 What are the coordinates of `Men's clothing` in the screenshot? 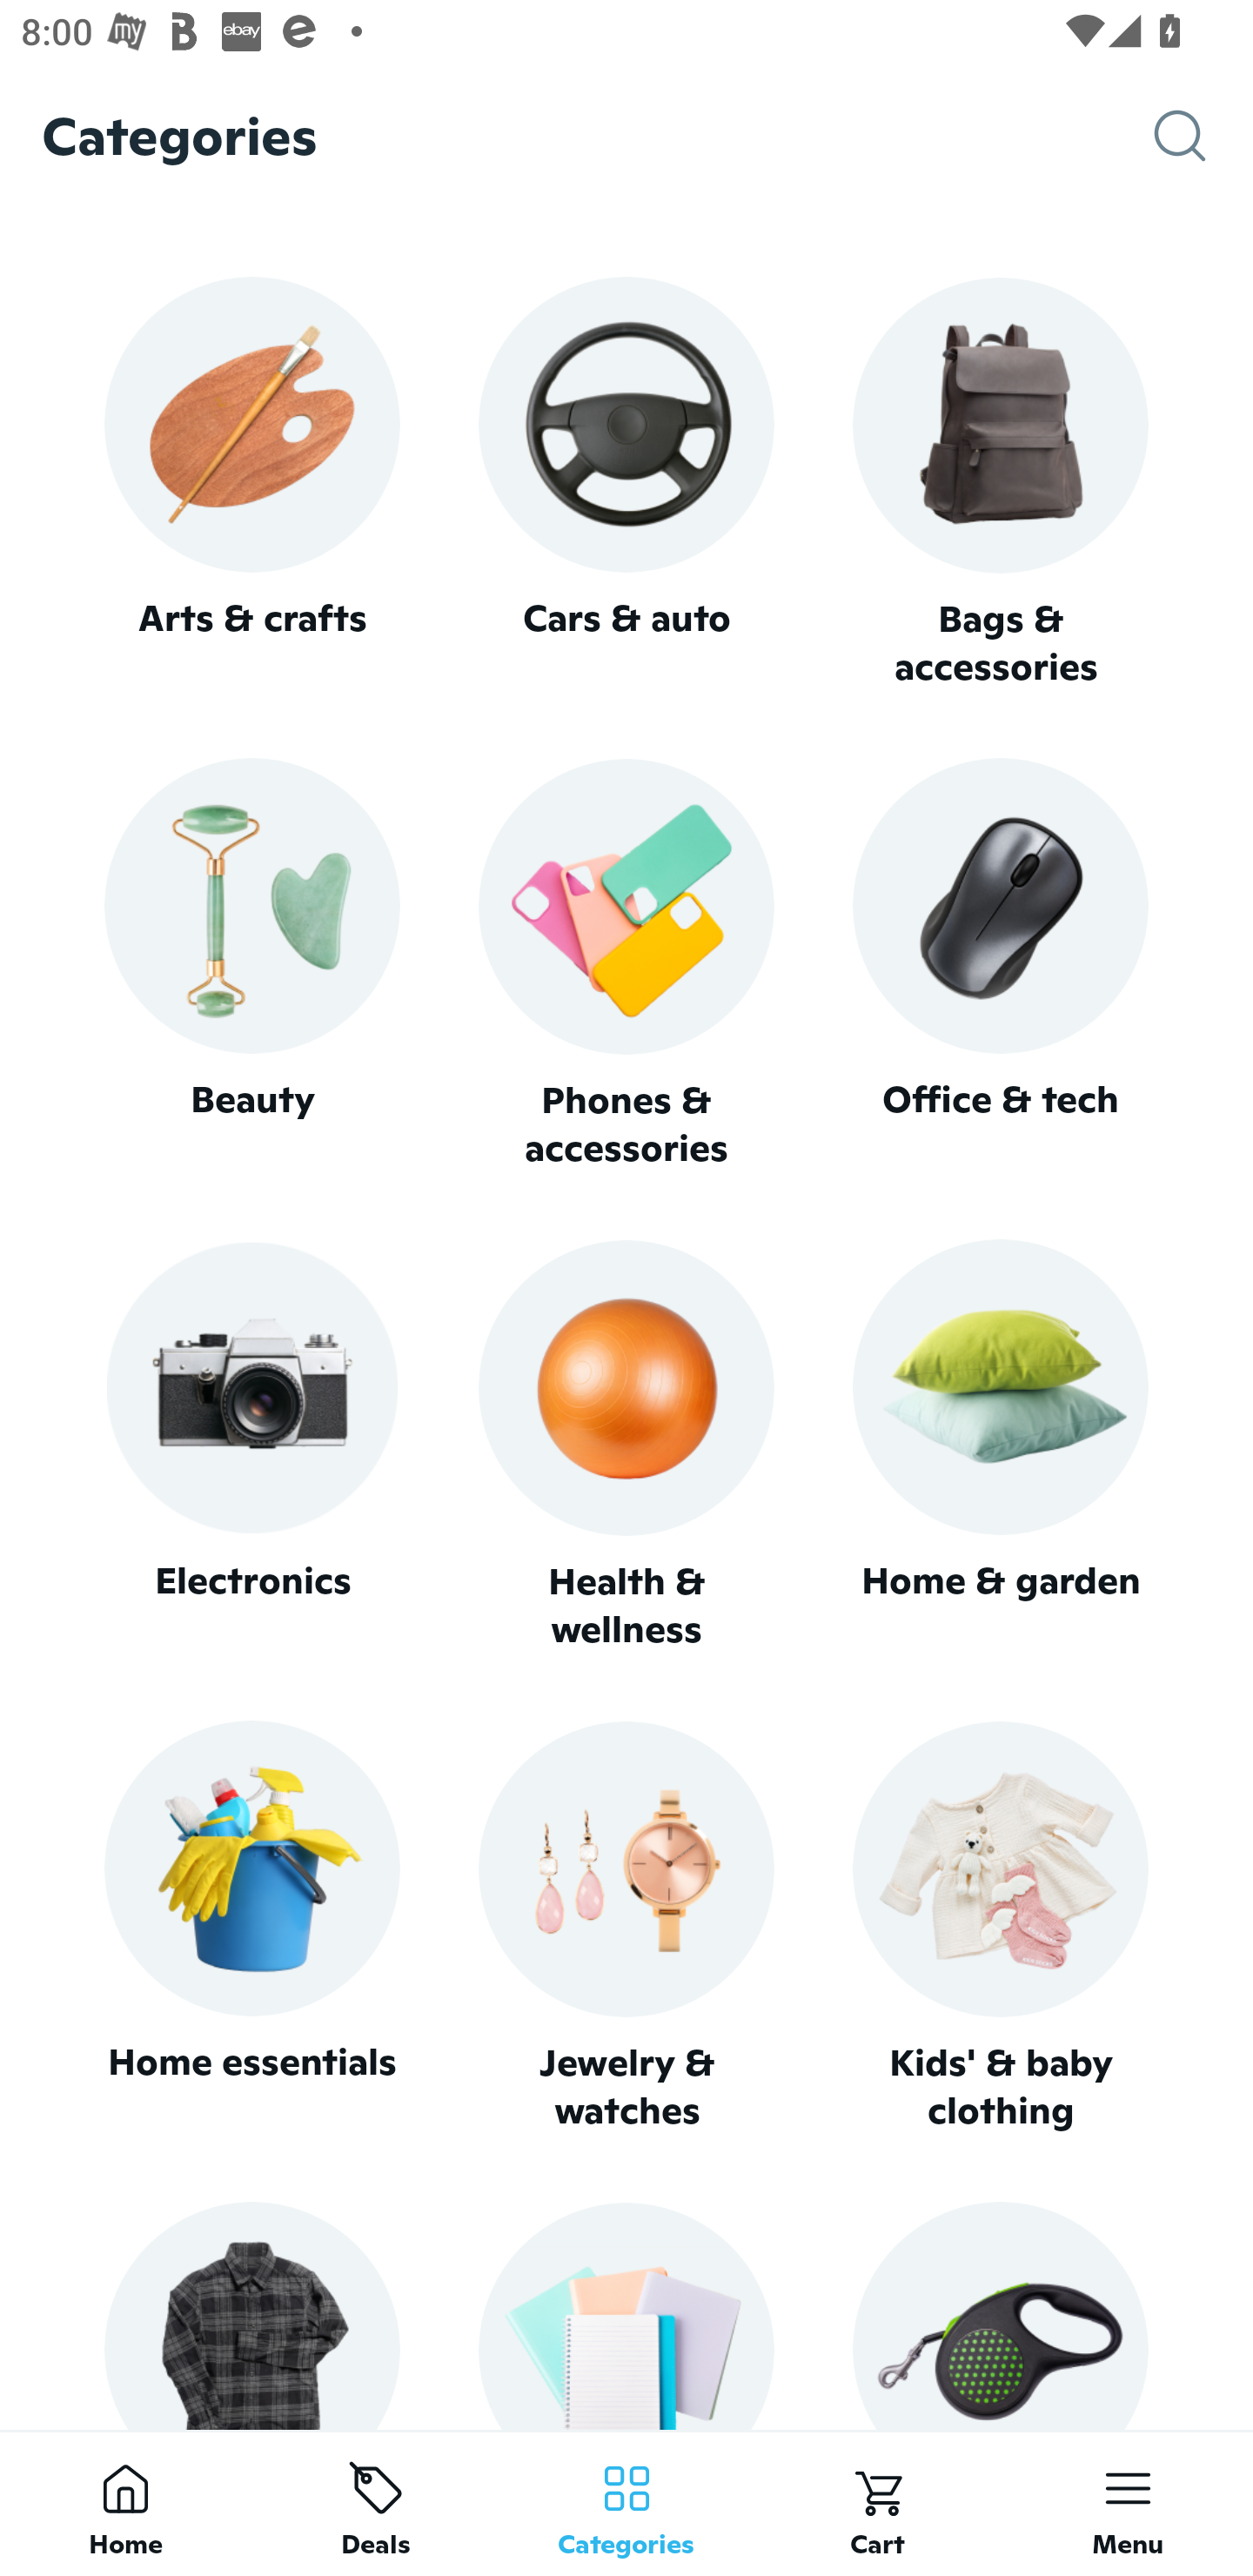 It's located at (251, 2315).